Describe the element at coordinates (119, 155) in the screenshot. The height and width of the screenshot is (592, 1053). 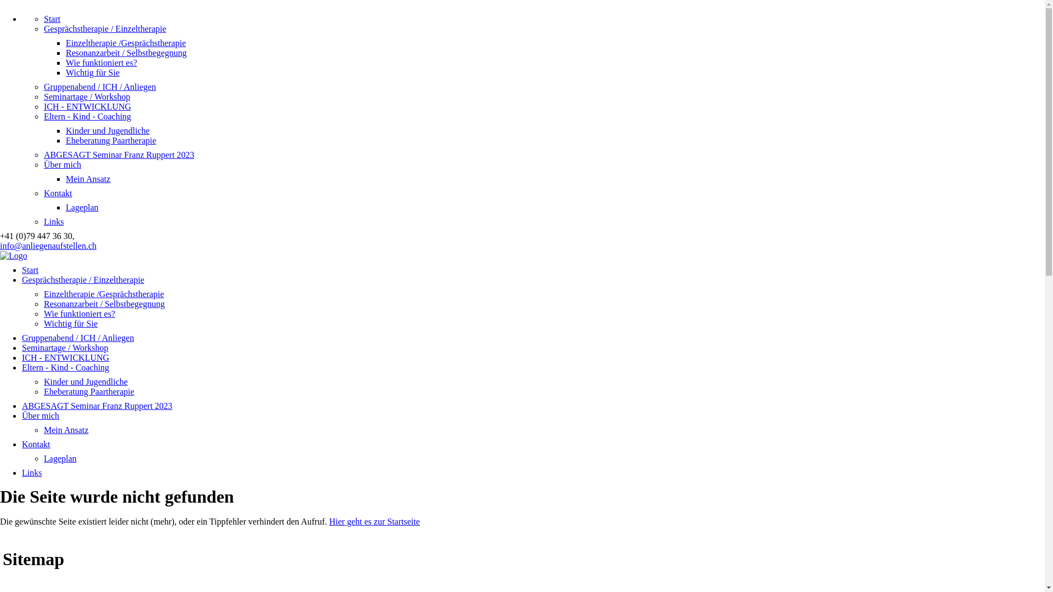
I see `ABGESAGT Seminar Franz Ruppert 2023` at that location.